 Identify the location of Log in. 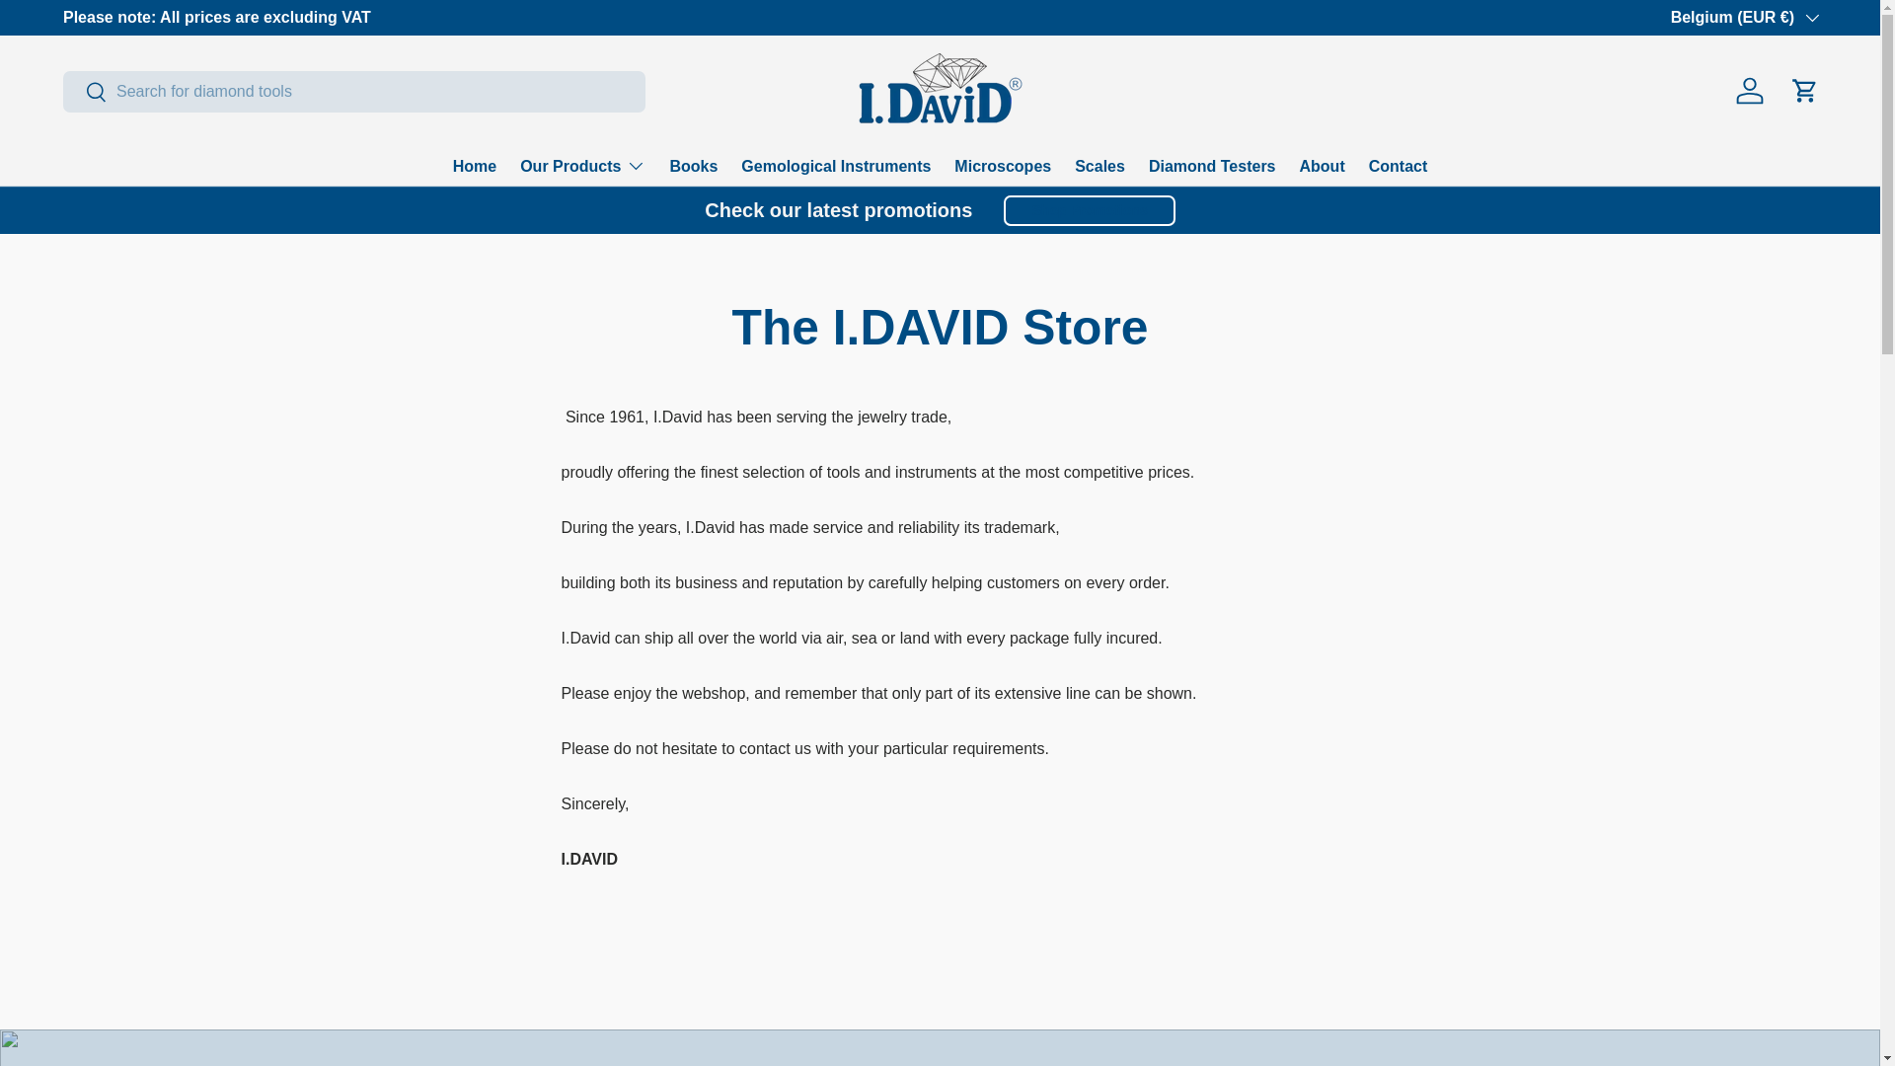
(1750, 91).